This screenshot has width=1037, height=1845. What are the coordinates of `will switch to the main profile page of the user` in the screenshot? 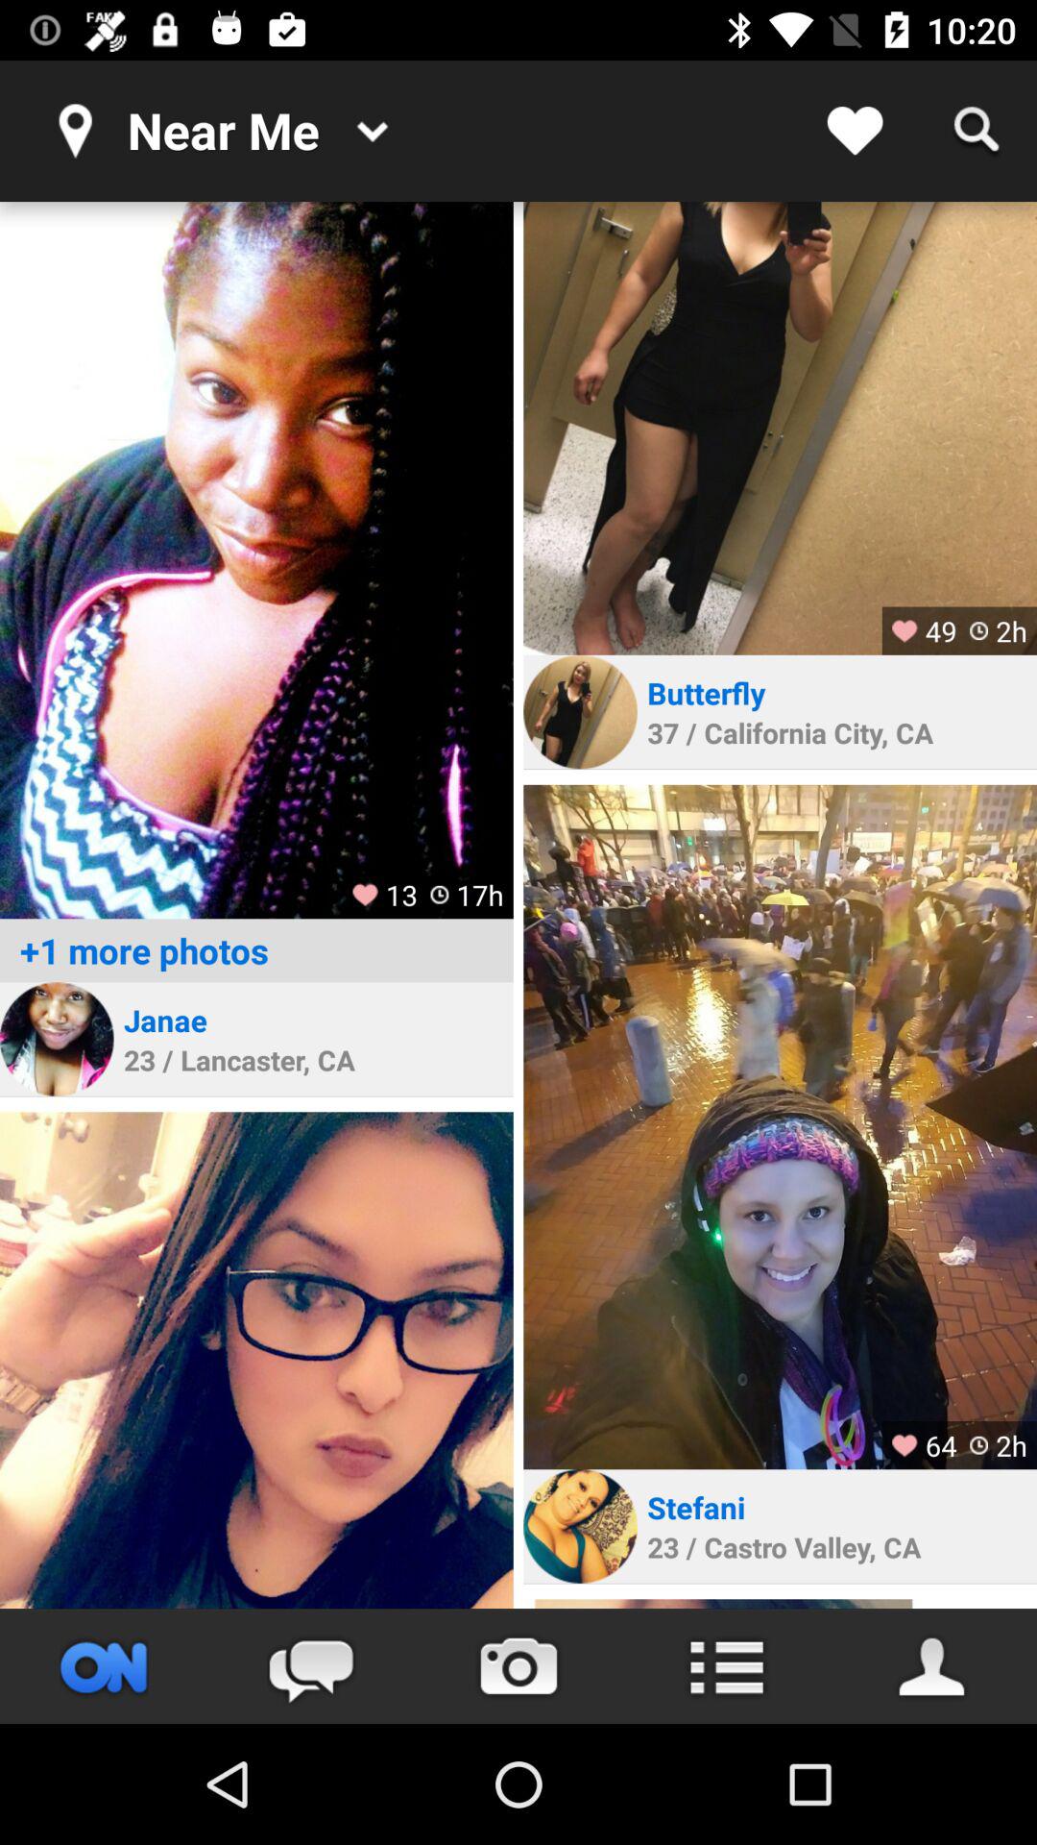 It's located at (933, 1666).